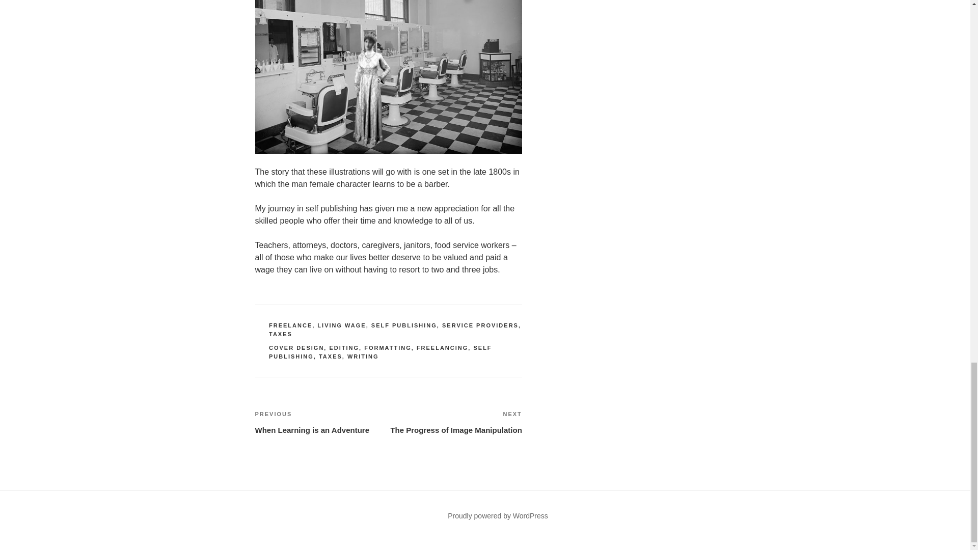 This screenshot has width=978, height=550. Describe the element at coordinates (455, 422) in the screenshot. I see `FREELANCE` at that location.